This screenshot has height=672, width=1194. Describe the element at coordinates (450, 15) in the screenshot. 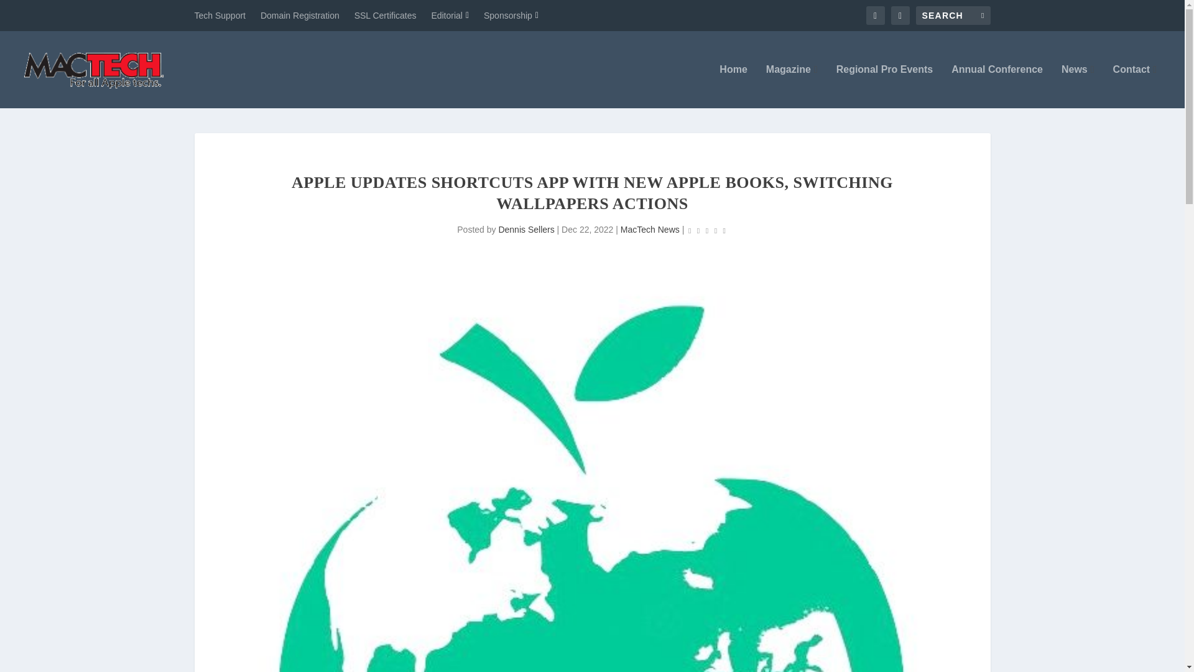

I see `Editorial` at that location.